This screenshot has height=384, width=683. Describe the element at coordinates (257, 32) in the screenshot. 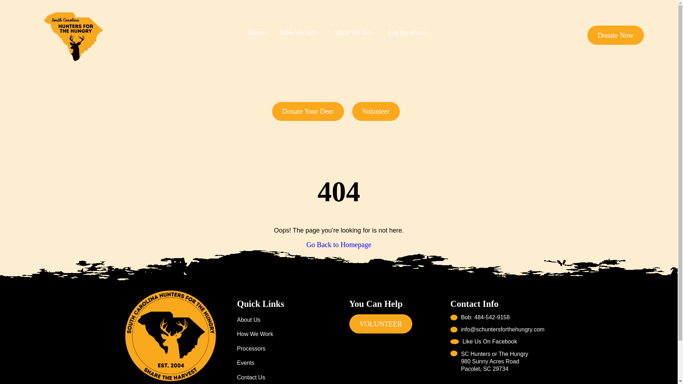

I see `Home` at that location.